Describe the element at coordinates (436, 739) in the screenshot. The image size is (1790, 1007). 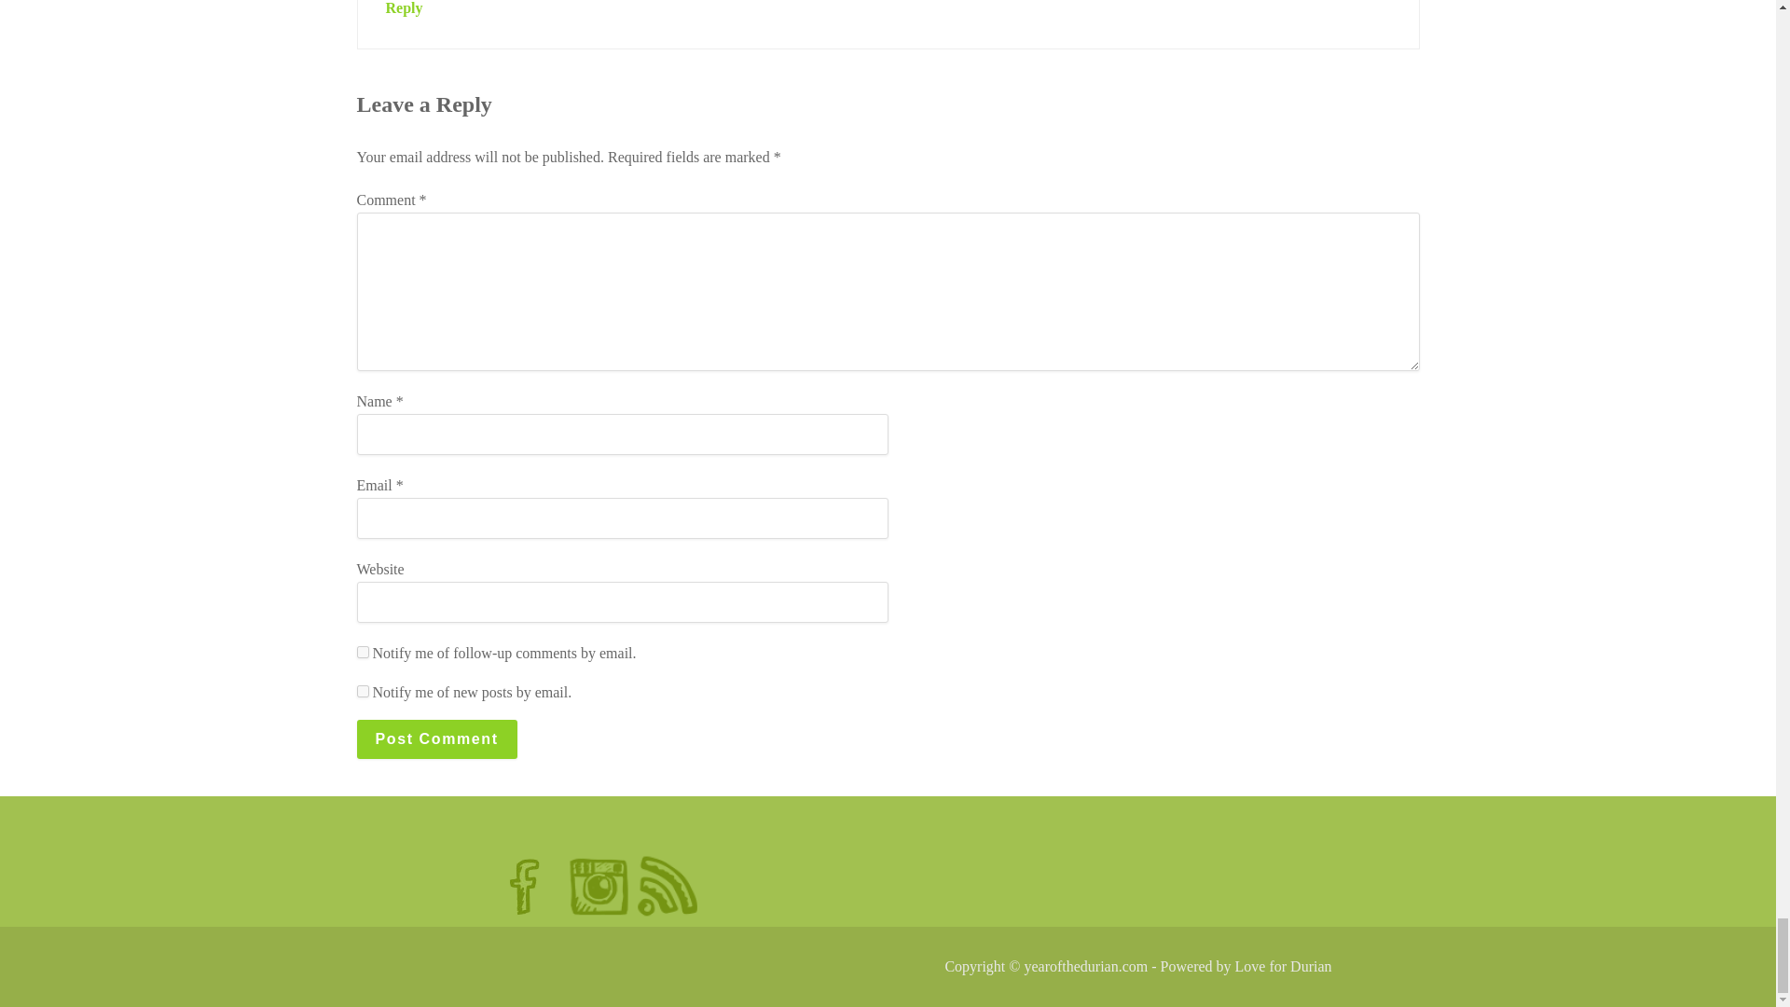
I see `Post Comment` at that location.